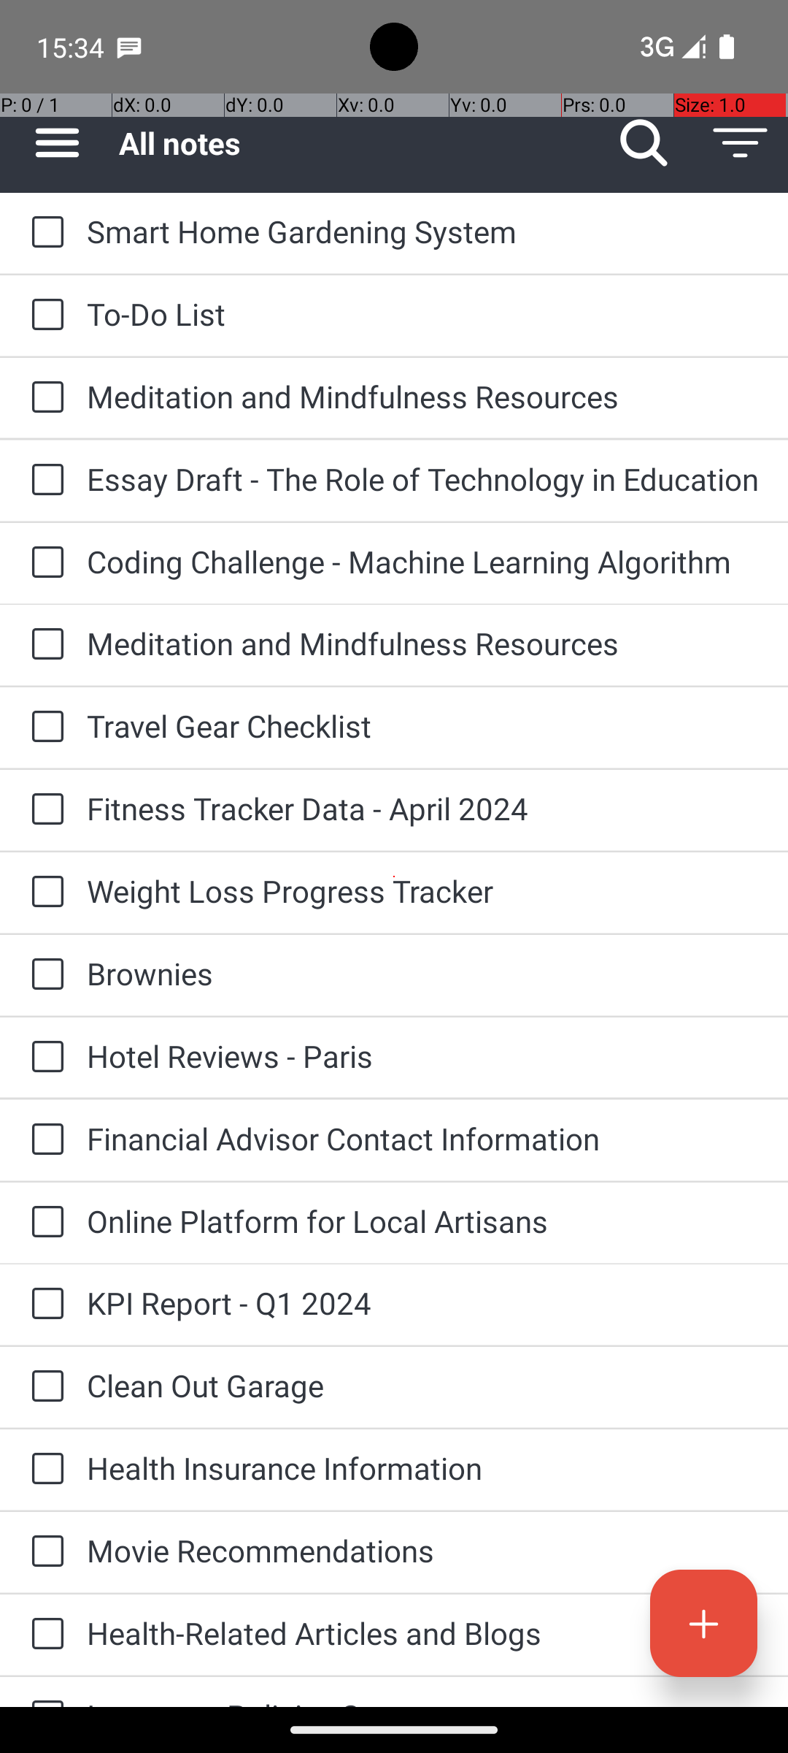 The width and height of the screenshot is (788, 1753). Describe the element at coordinates (423, 808) in the screenshot. I see `Fitness Tracker Data - April 2024` at that location.